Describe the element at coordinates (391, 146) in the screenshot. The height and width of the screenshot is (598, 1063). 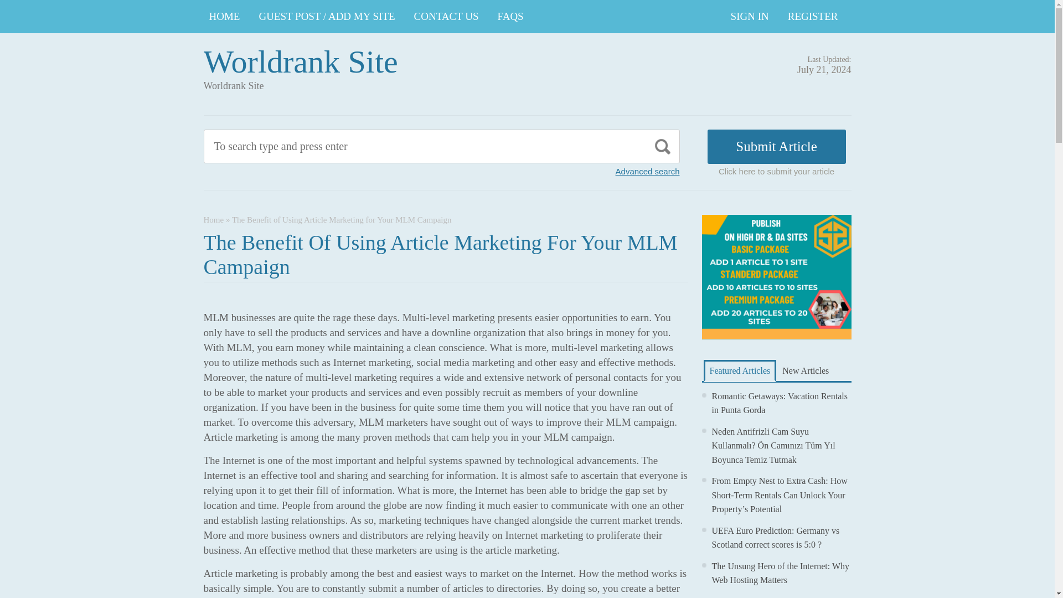
I see `To search type and press enter` at that location.